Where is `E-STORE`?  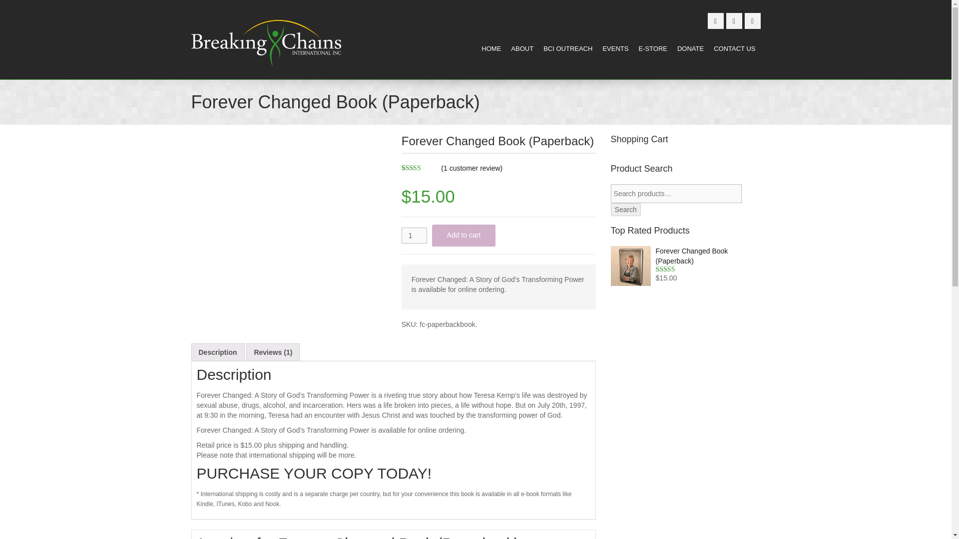
E-STORE is located at coordinates (653, 48).